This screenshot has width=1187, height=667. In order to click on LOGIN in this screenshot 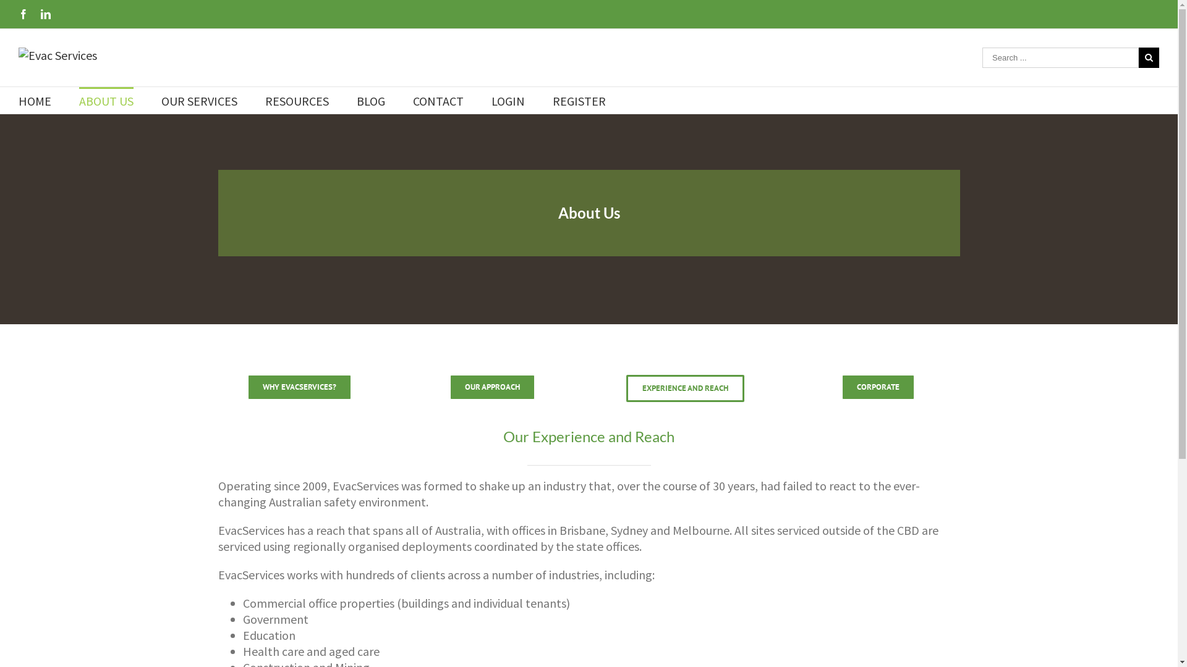, I will do `click(508, 100)`.